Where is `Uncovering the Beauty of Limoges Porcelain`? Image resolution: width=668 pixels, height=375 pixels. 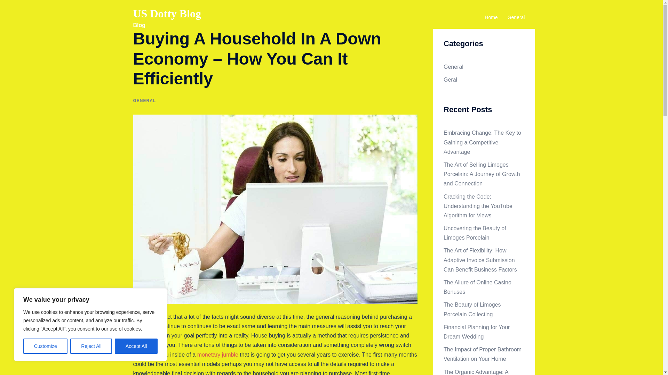 Uncovering the Beauty of Limoges Porcelain is located at coordinates (475, 233).